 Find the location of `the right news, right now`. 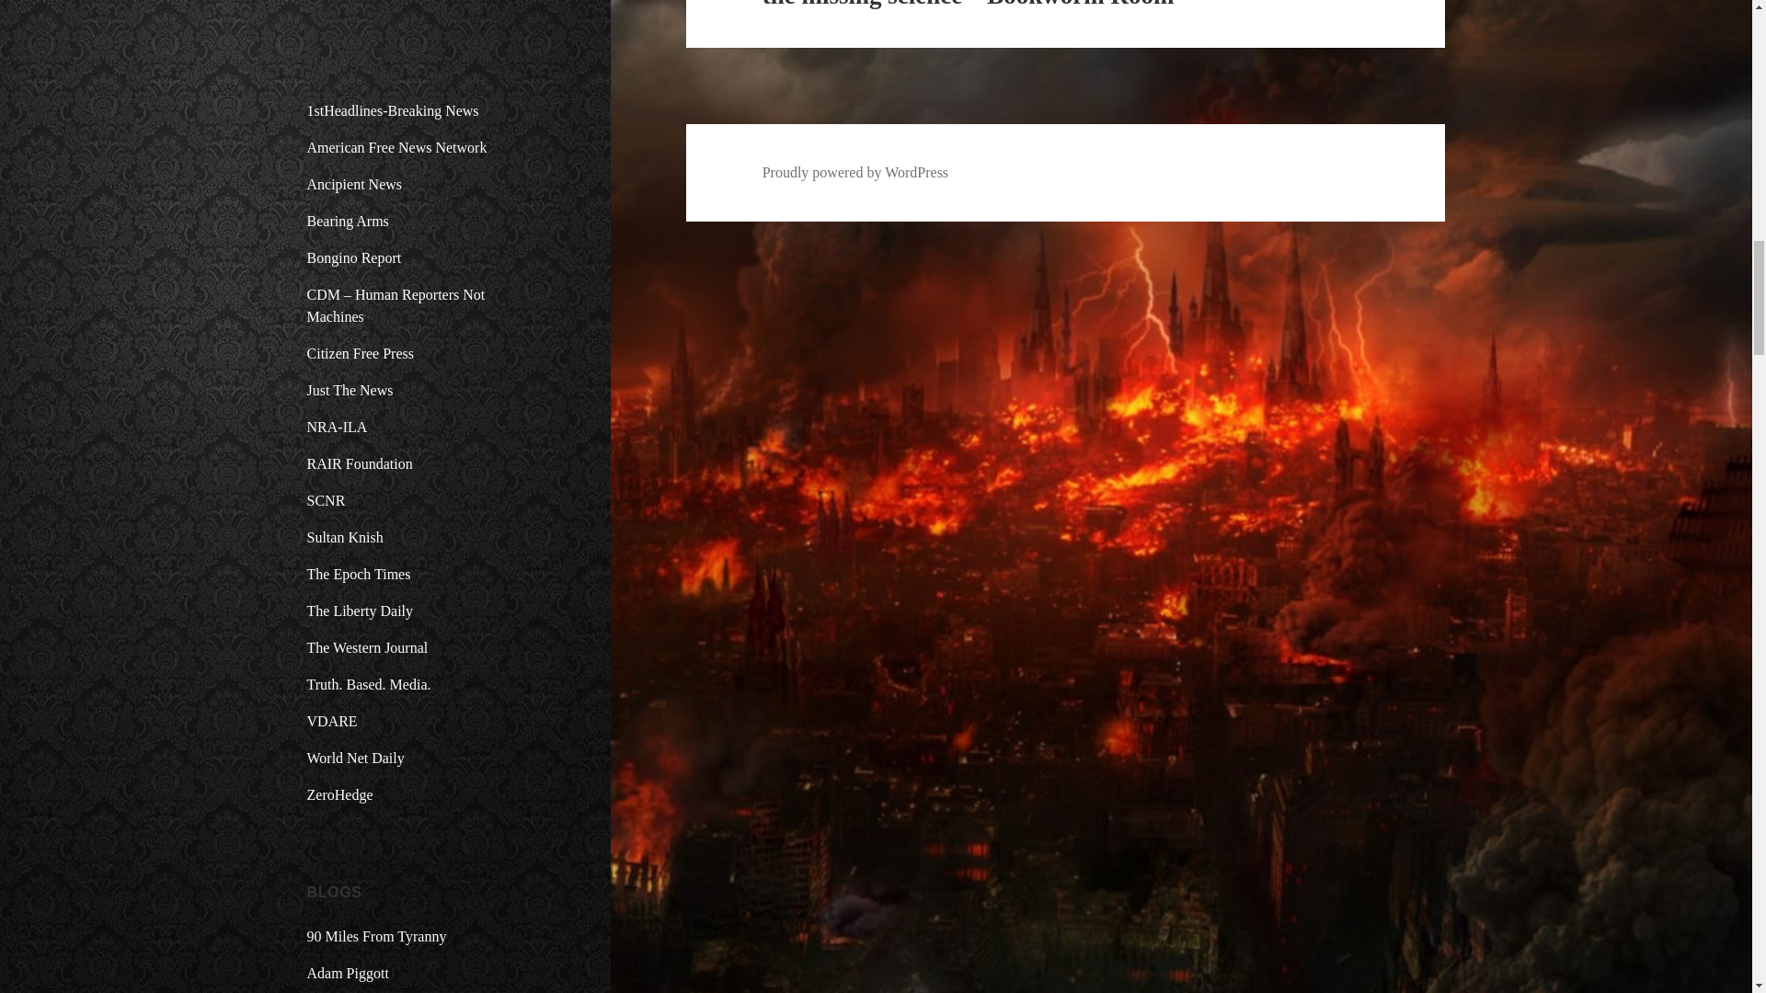

the right news, right now is located at coordinates (355, 184).